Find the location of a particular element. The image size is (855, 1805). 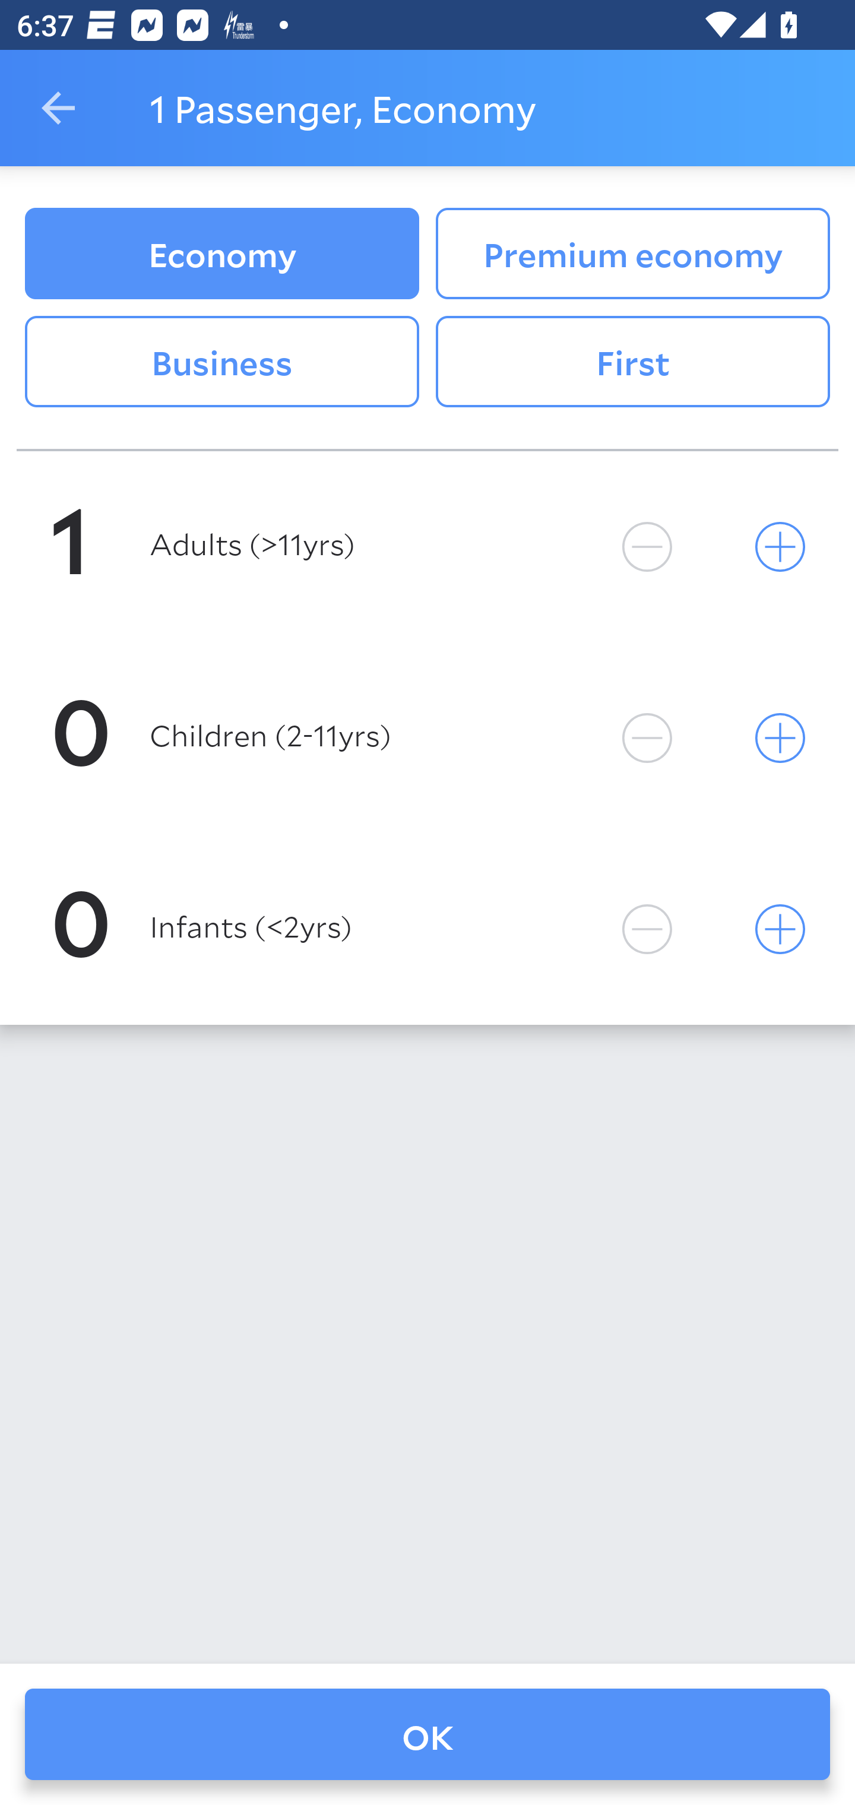

First is located at coordinates (633, 362).